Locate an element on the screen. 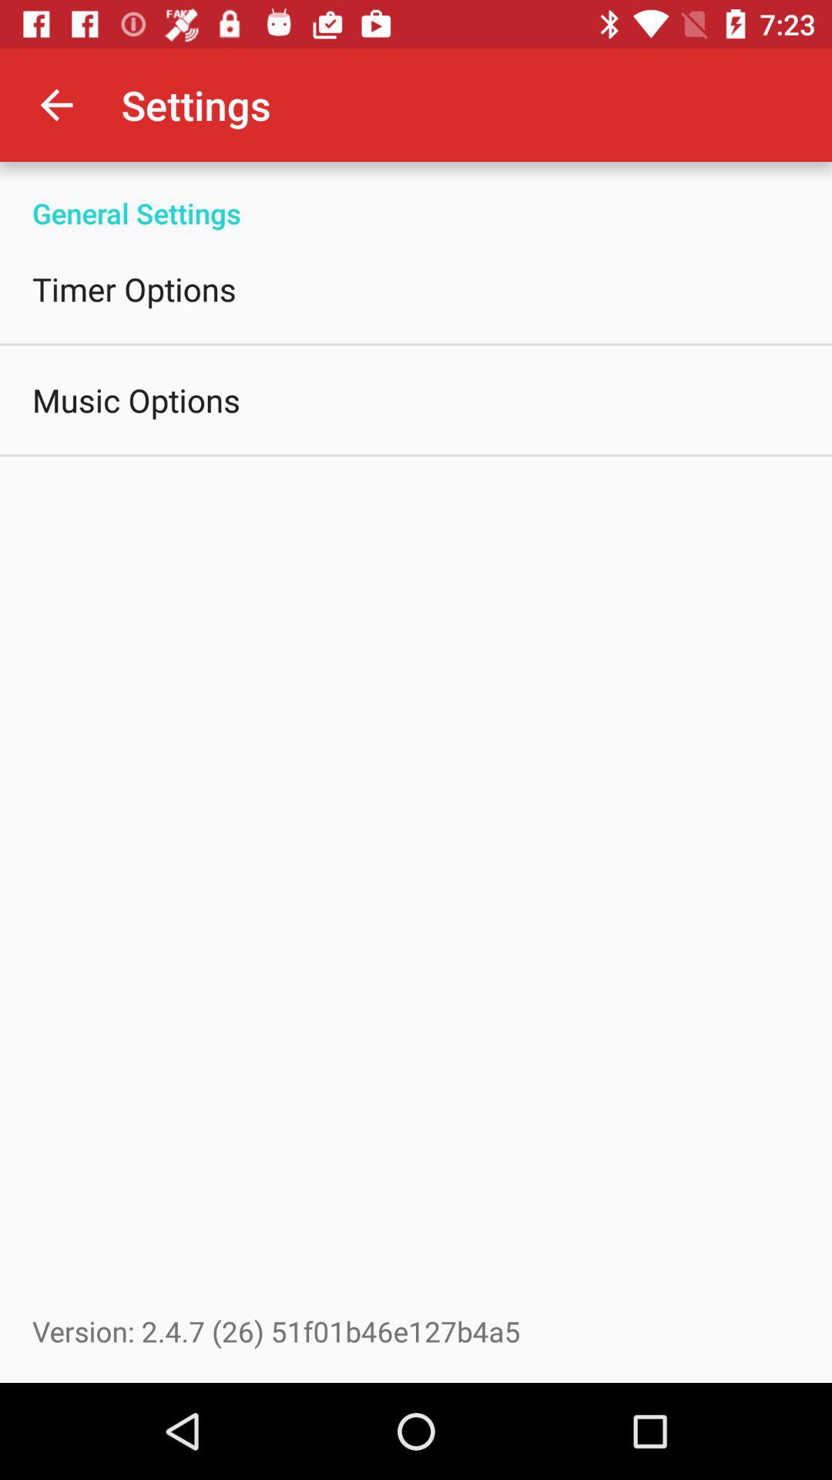 This screenshot has width=832, height=1480. select icon above the version 2 4 is located at coordinates (136, 399).